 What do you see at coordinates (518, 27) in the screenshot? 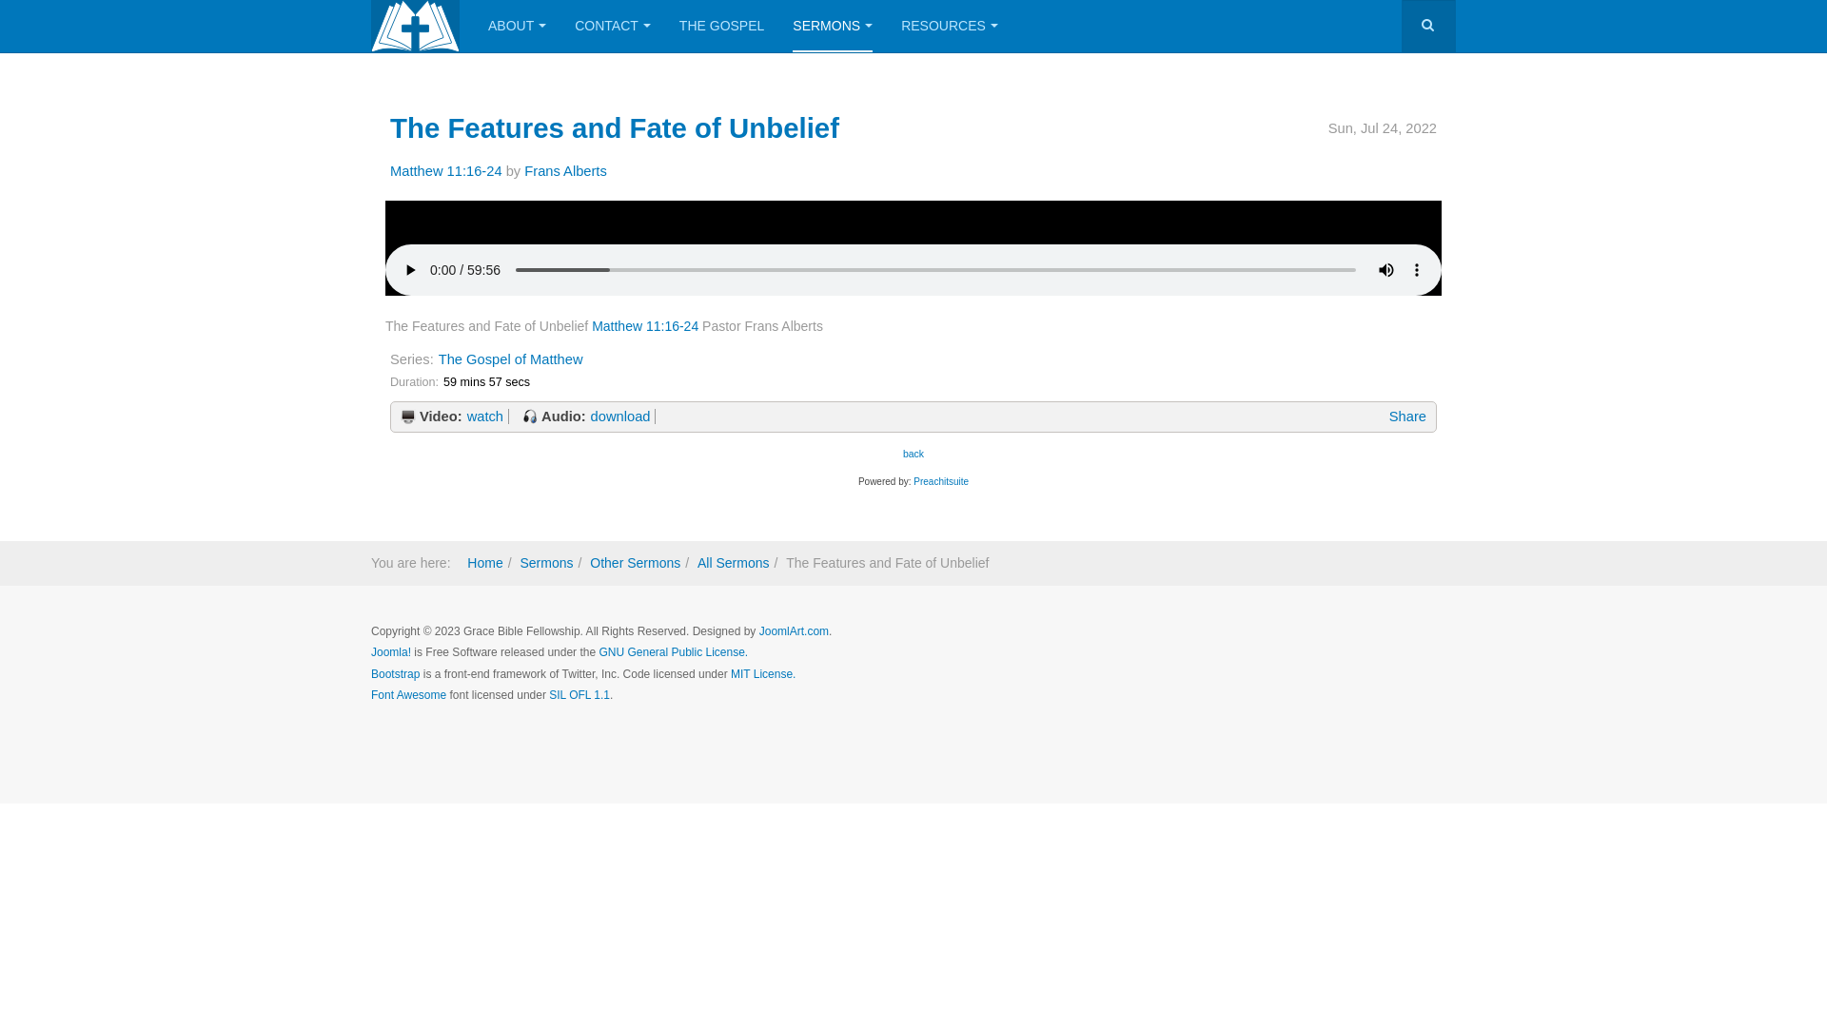
I see `ABOUT` at bounding box center [518, 27].